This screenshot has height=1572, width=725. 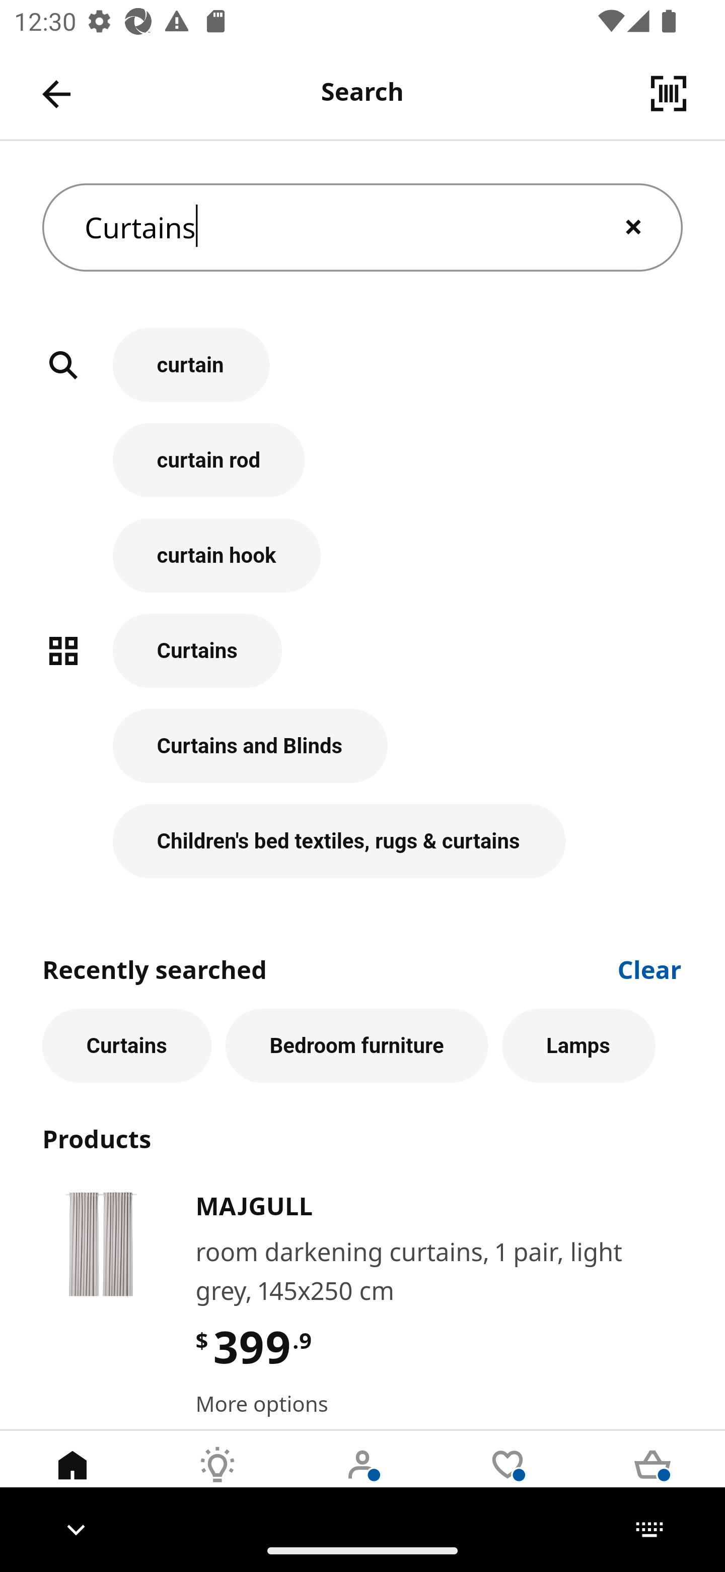 What do you see at coordinates (507, 1480) in the screenshot?
I see `Wishlist
Tab 4 of 5` at bounding box center [507, 1480].